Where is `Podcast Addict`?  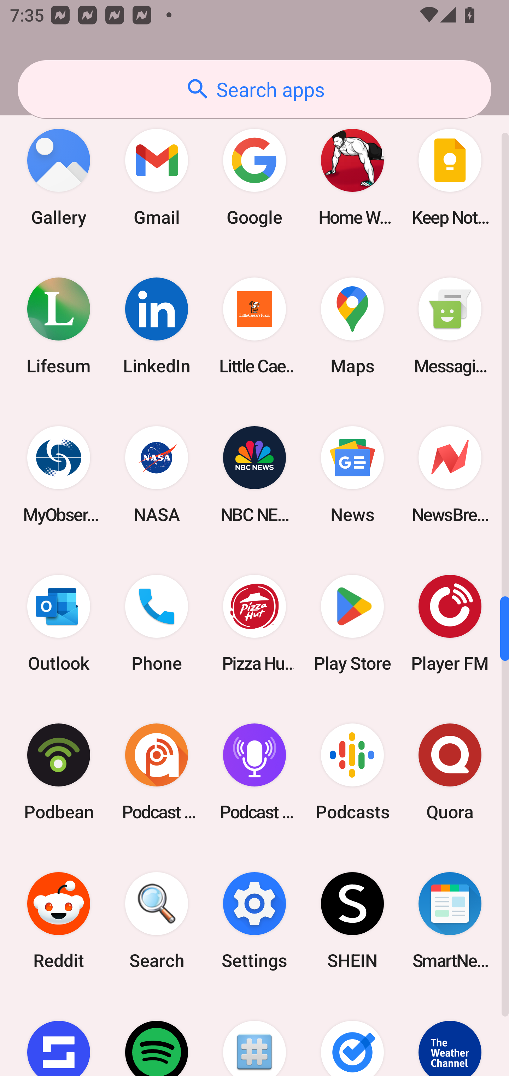
Podcast Addict is located at coordinates (157, 772).